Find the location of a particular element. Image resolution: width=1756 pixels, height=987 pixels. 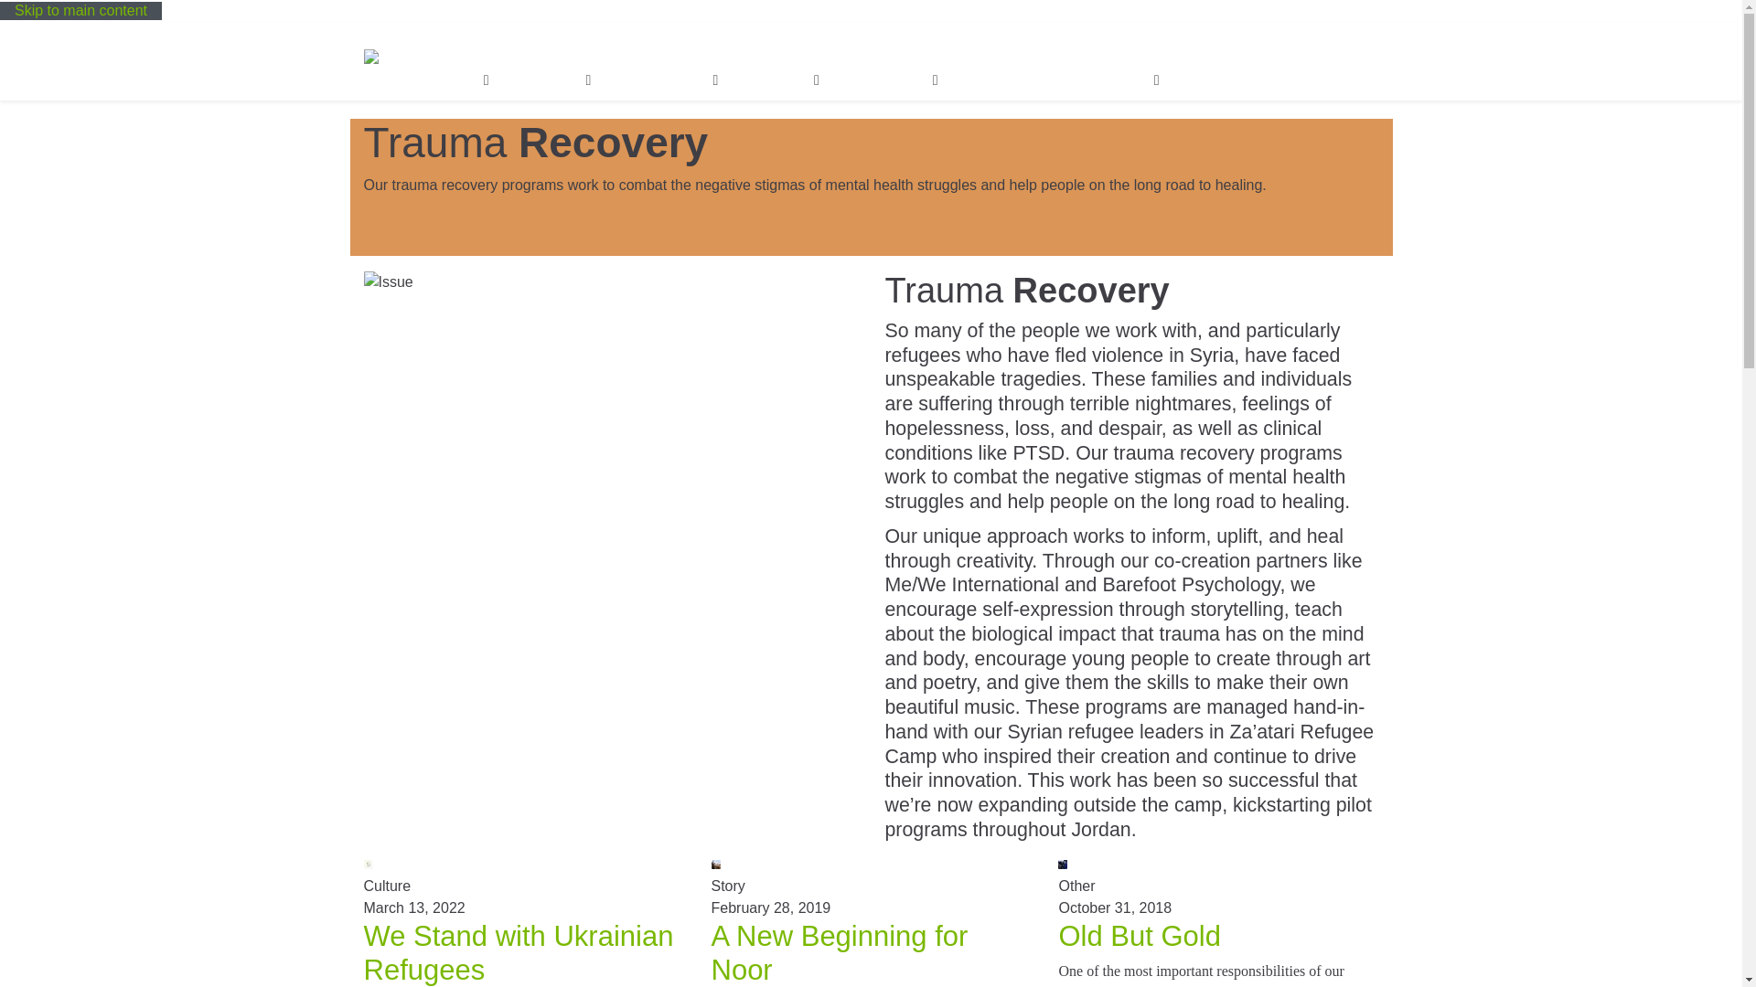

Skip to main content is located at coordinates (80, 11).